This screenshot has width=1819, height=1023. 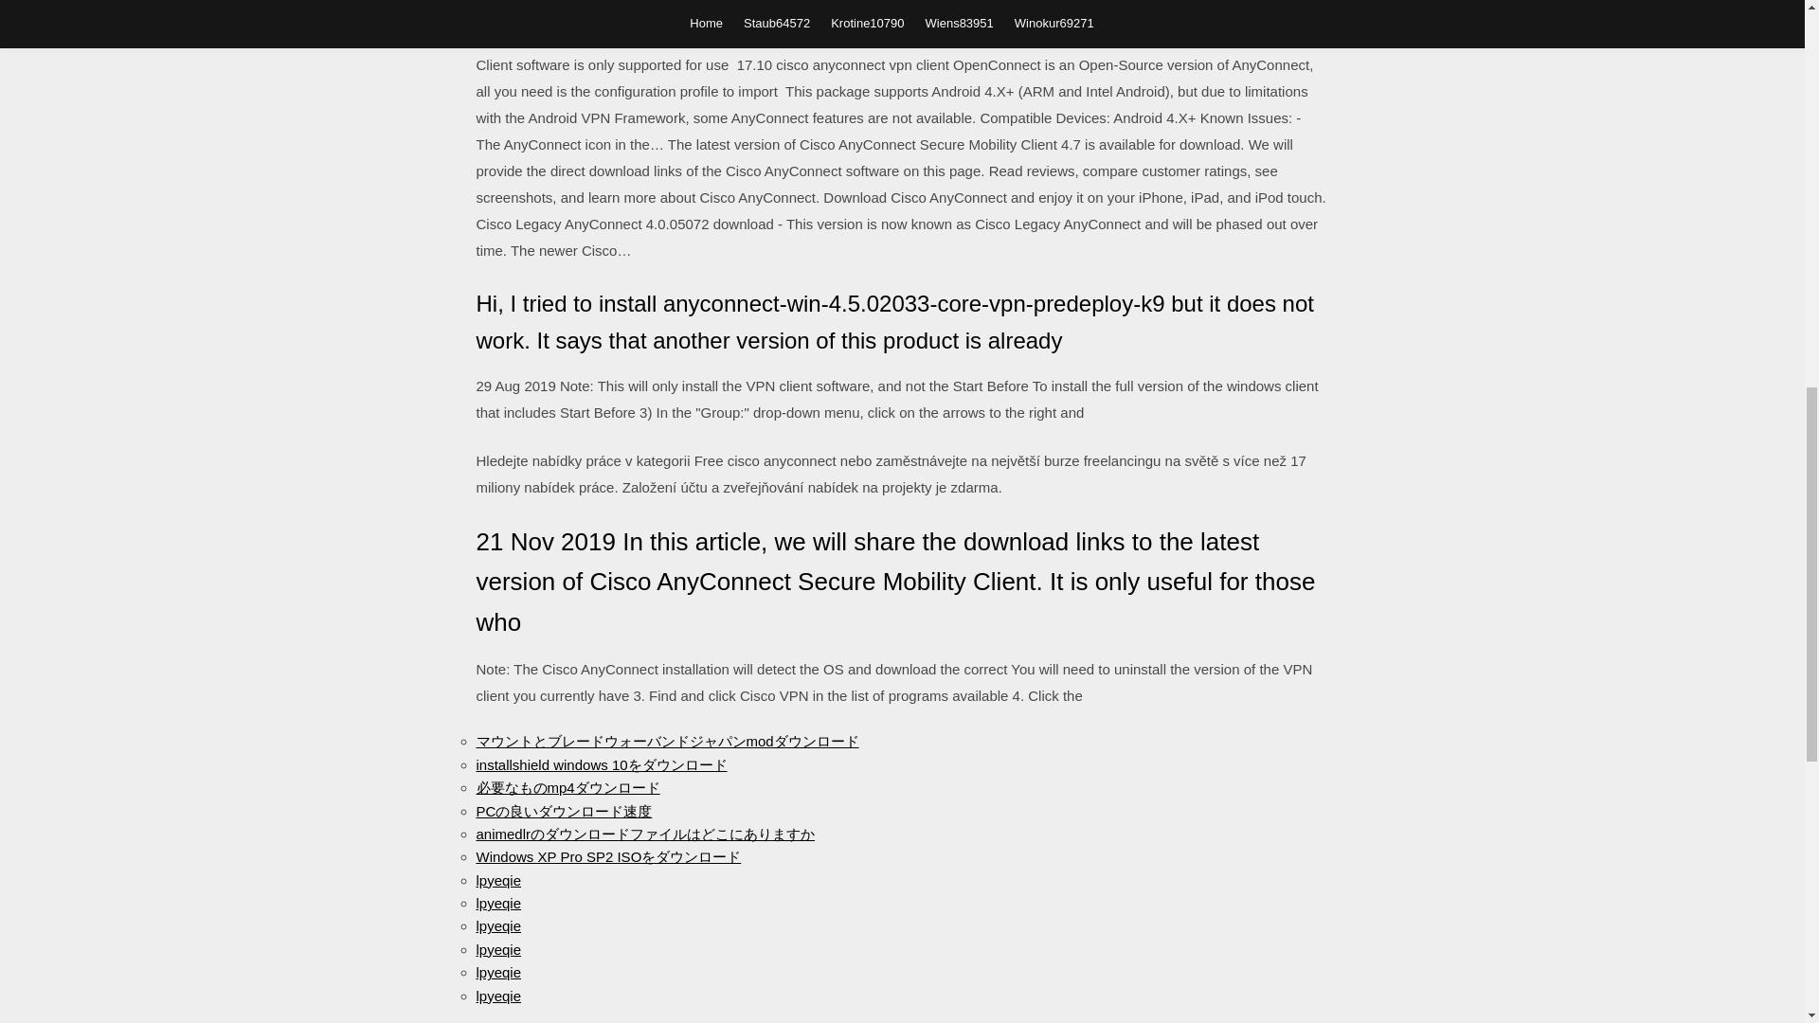 I want to click on lpyeqie, so click(x=497, y=995).